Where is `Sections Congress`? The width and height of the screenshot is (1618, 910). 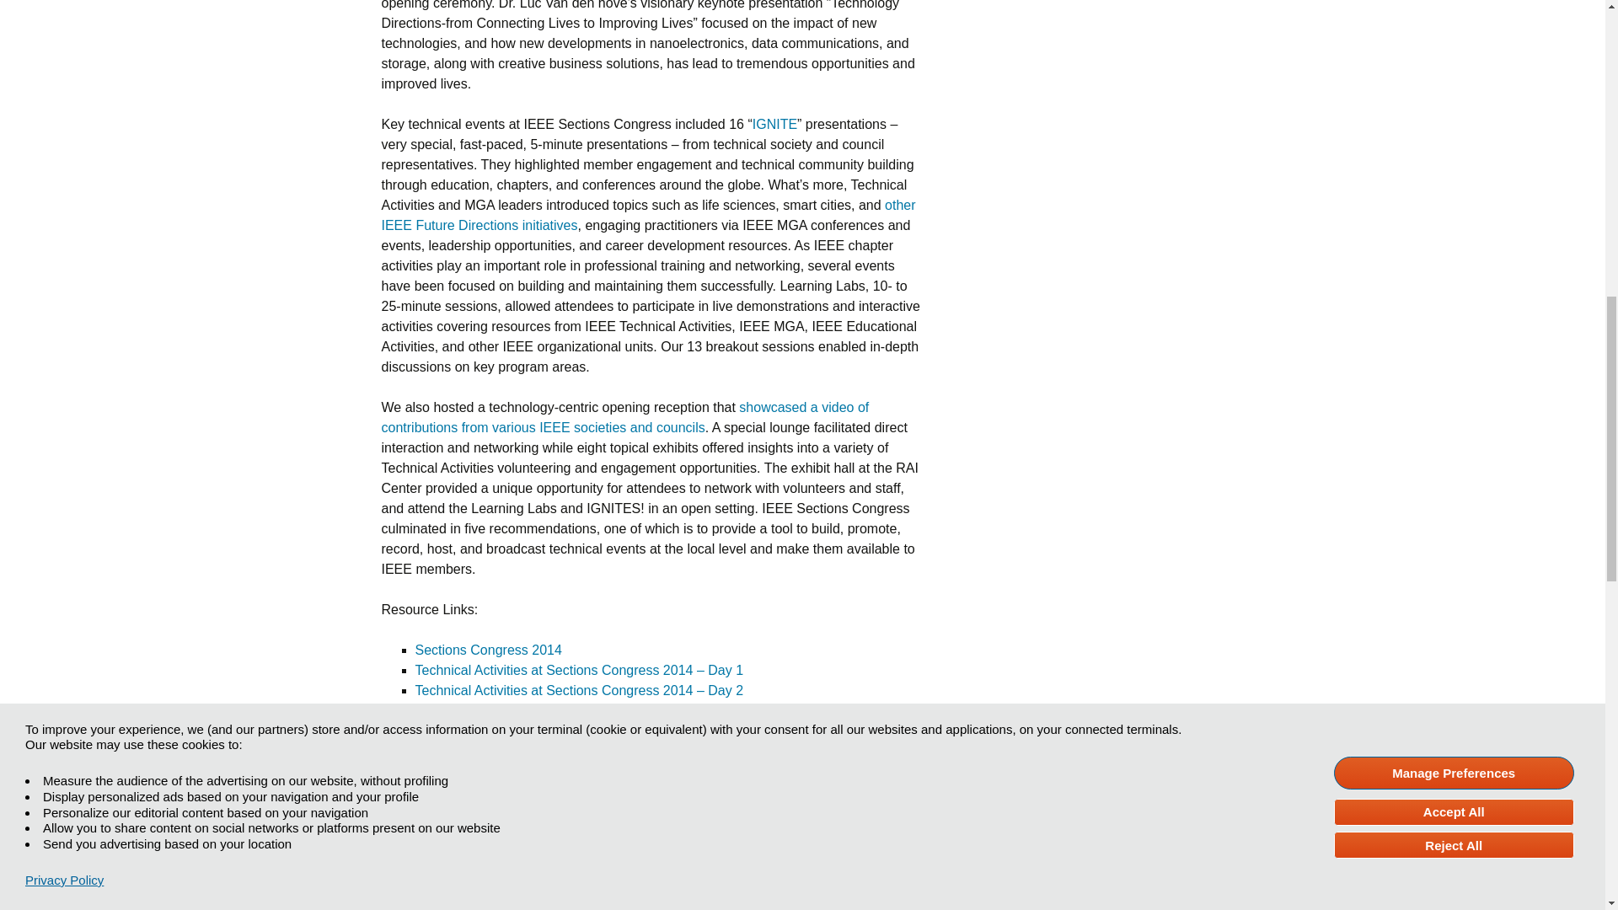 Sections Congress is located at coordinates (600, 804).